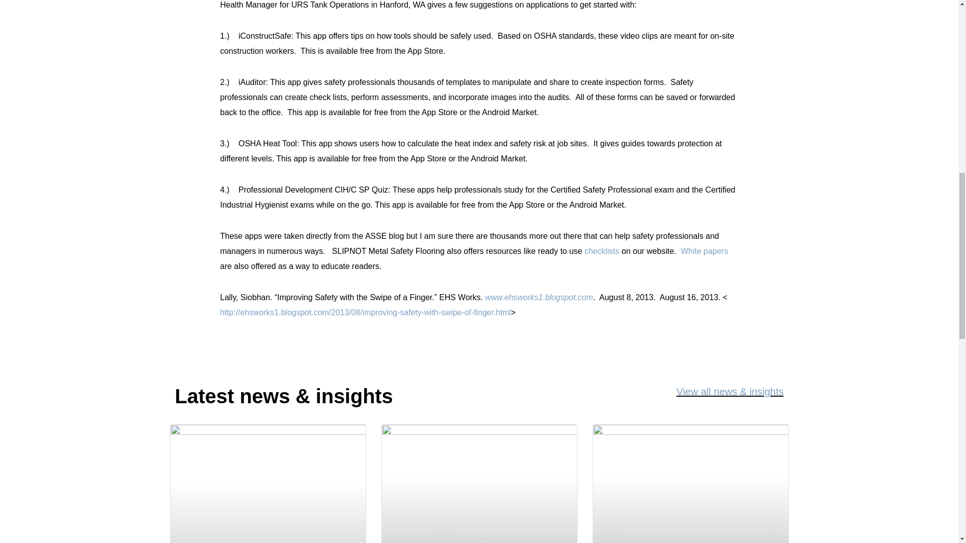 The image size is (966, 543). What do you see at coordinates (704, 251) in the screenshot?
I see `Safety White Papers` at bounding box center [704, 251].